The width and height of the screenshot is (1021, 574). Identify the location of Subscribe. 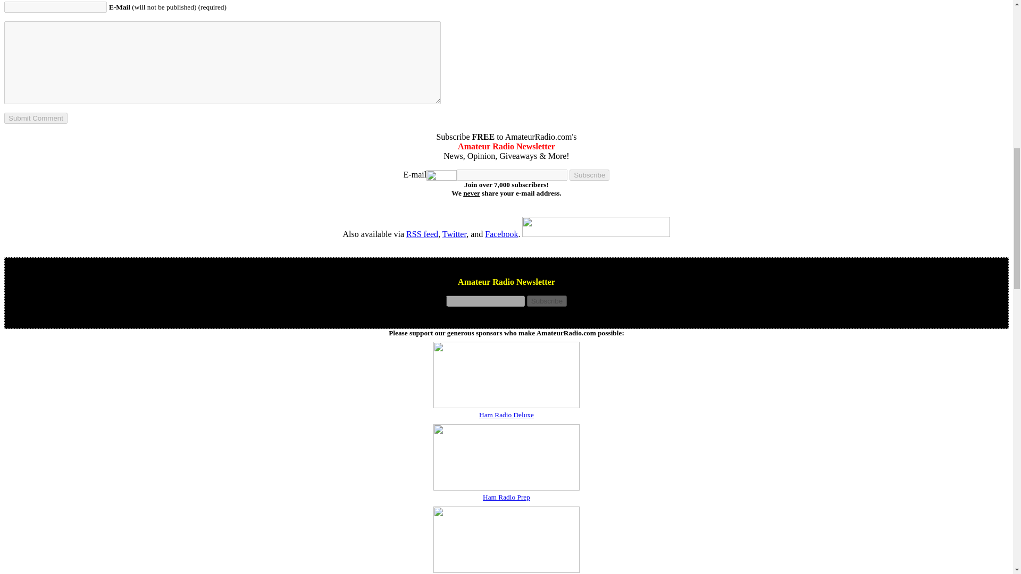
(547, 301).